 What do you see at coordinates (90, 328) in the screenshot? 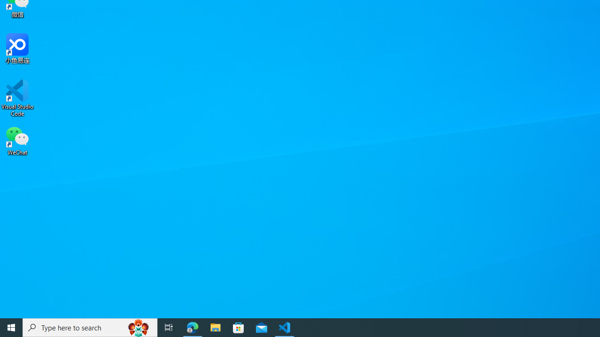
I see `Type here to search` at bounding box center [90, 328].